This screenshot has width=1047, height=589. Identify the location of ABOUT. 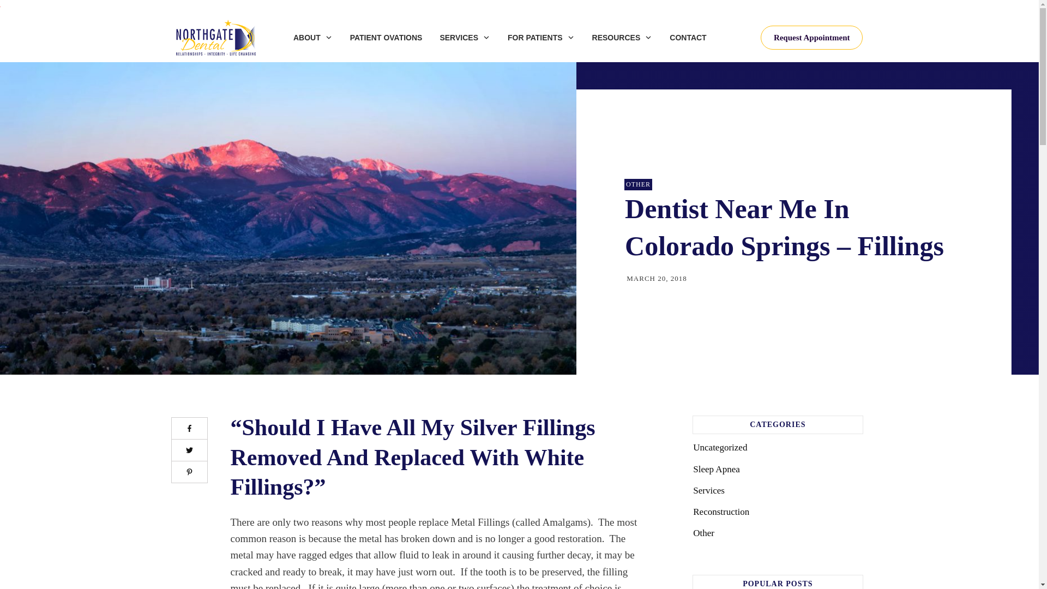
(313, 38).